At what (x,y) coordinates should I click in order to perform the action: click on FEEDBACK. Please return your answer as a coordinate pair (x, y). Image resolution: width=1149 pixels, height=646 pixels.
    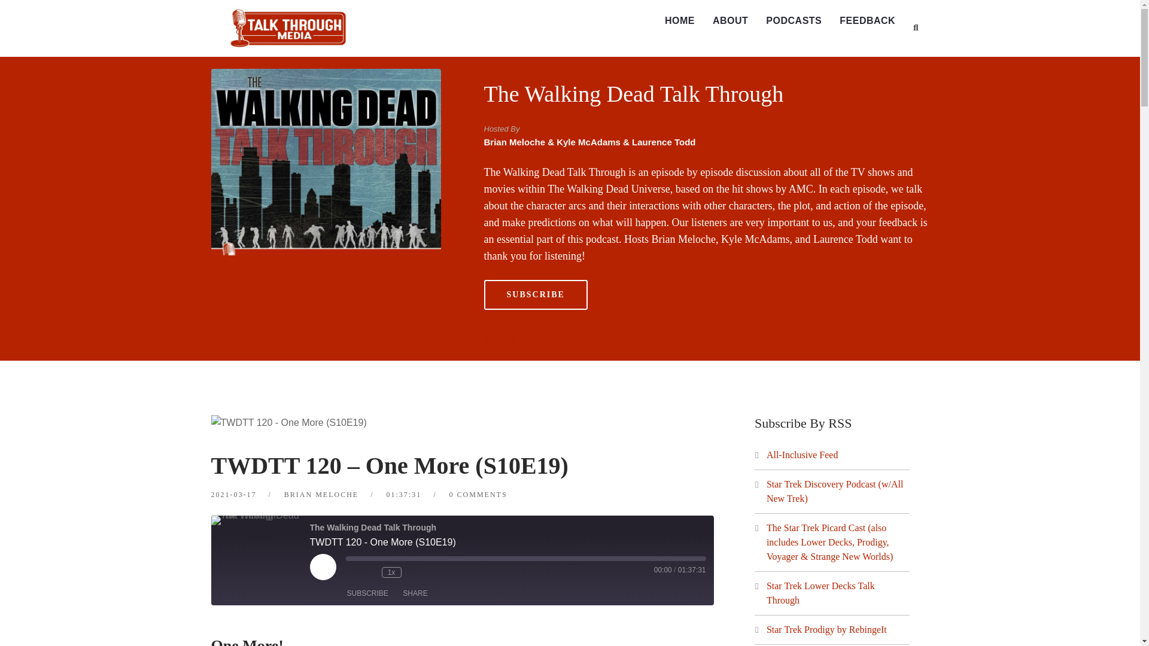
    Looking at the image, I should click on (868, 21).